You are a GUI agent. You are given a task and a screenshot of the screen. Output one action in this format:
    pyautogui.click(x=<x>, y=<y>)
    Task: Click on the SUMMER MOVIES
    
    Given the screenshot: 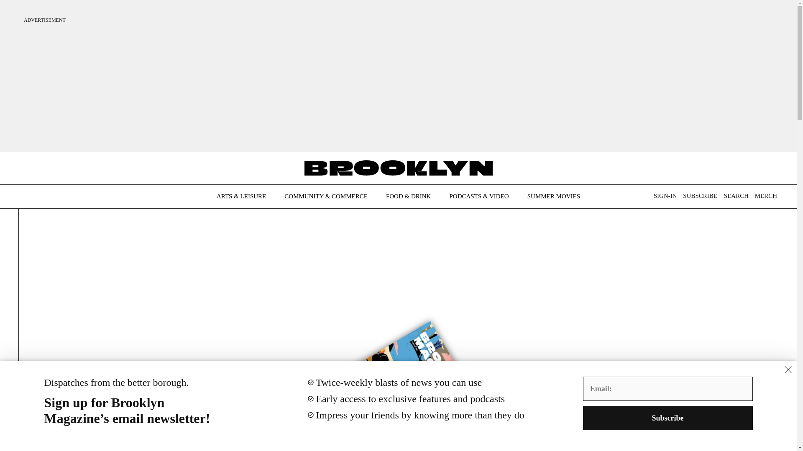 What is the action you would take?
    pyautogui.click(x=554, y=196)
    